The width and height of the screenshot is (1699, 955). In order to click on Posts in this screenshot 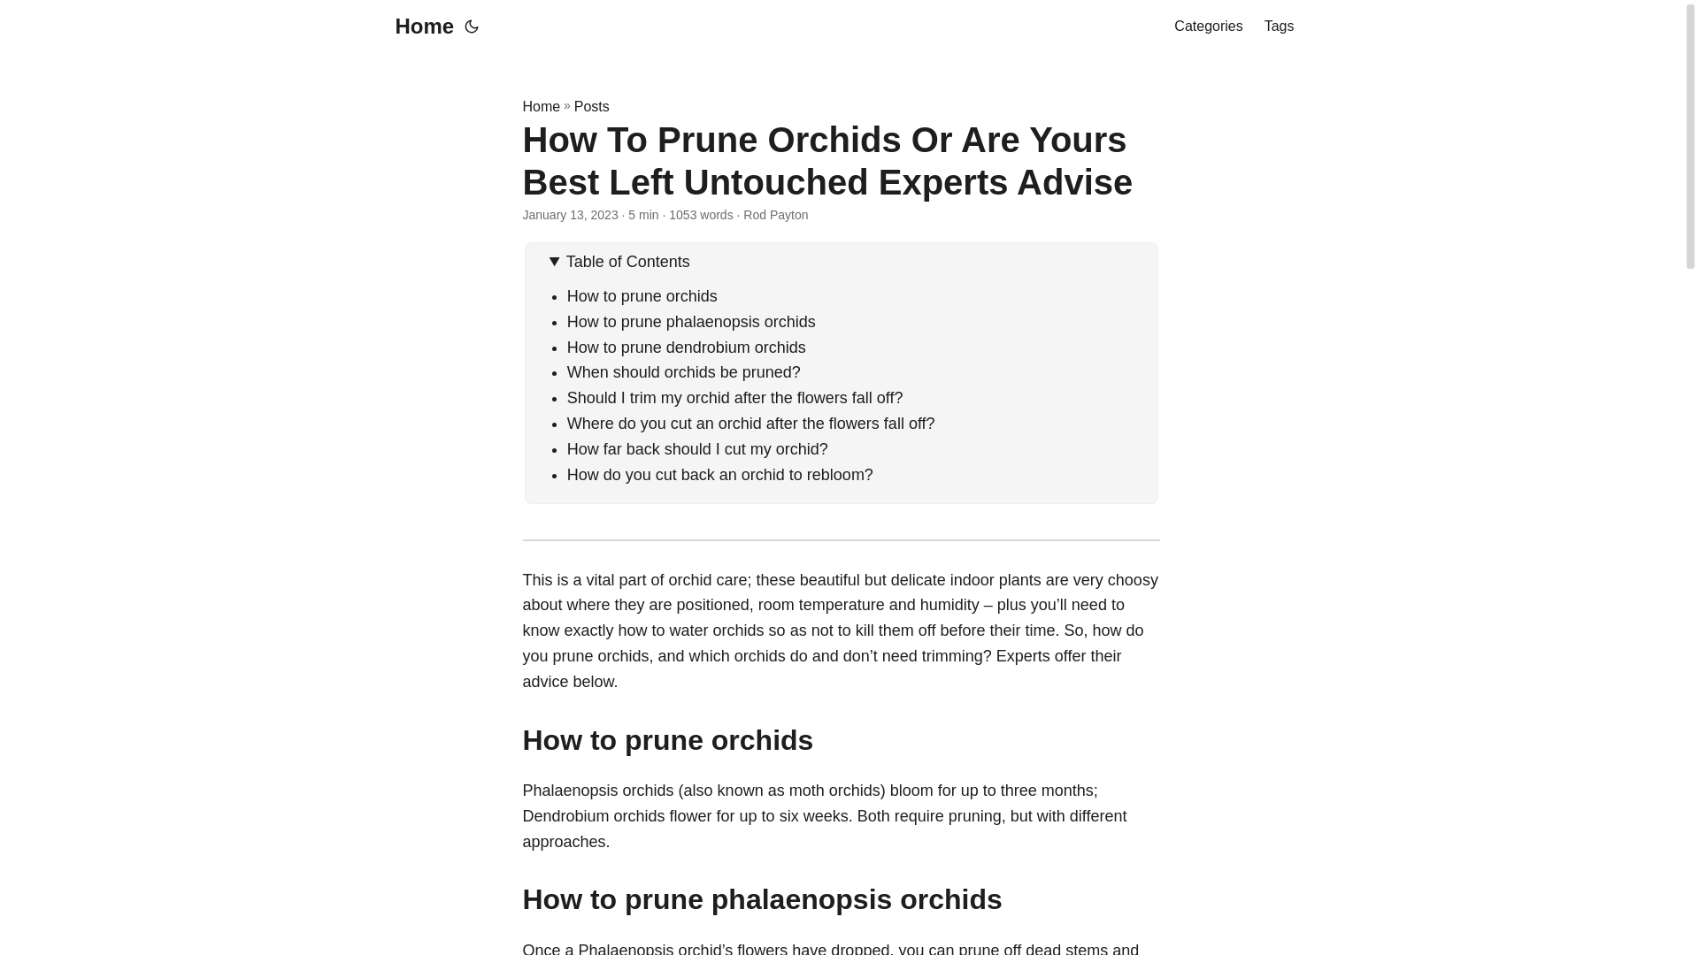, I will do `click(591, 106)`.